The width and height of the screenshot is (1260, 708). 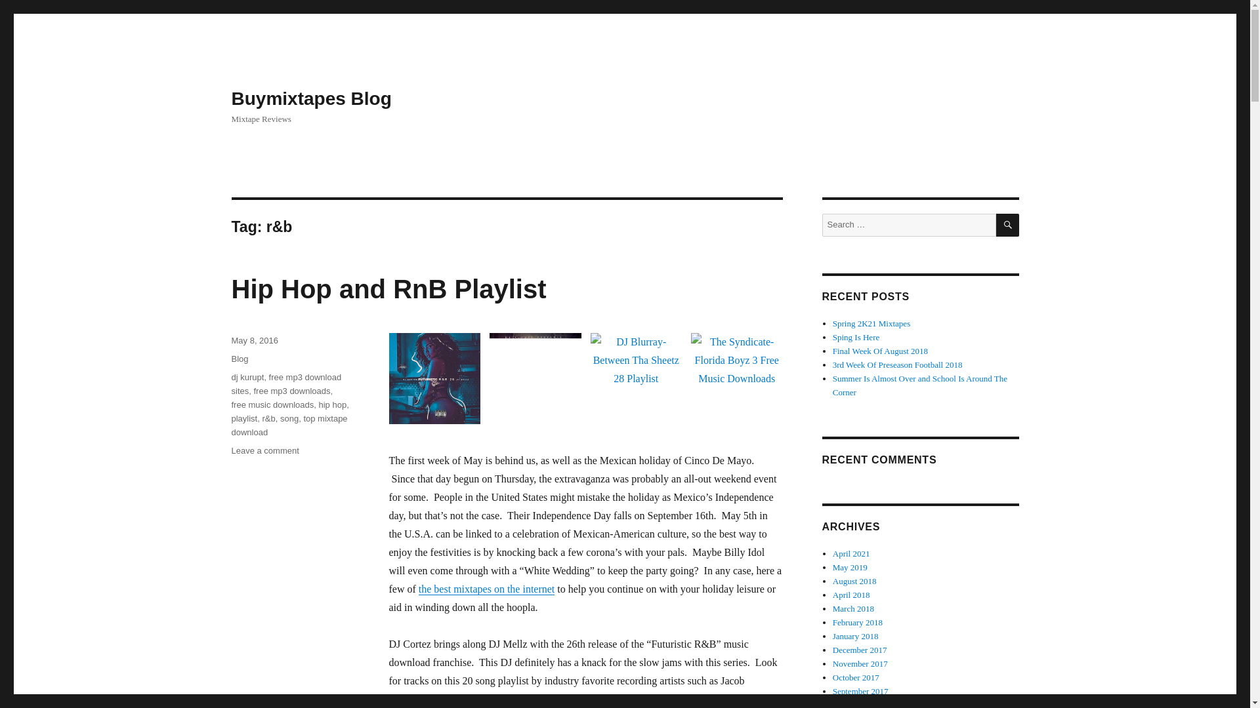 What do you see at coordinates (247, 378) in the screenshot?
I see `Hip Hop and RnB Playlist` at bounding box center [247, 378].